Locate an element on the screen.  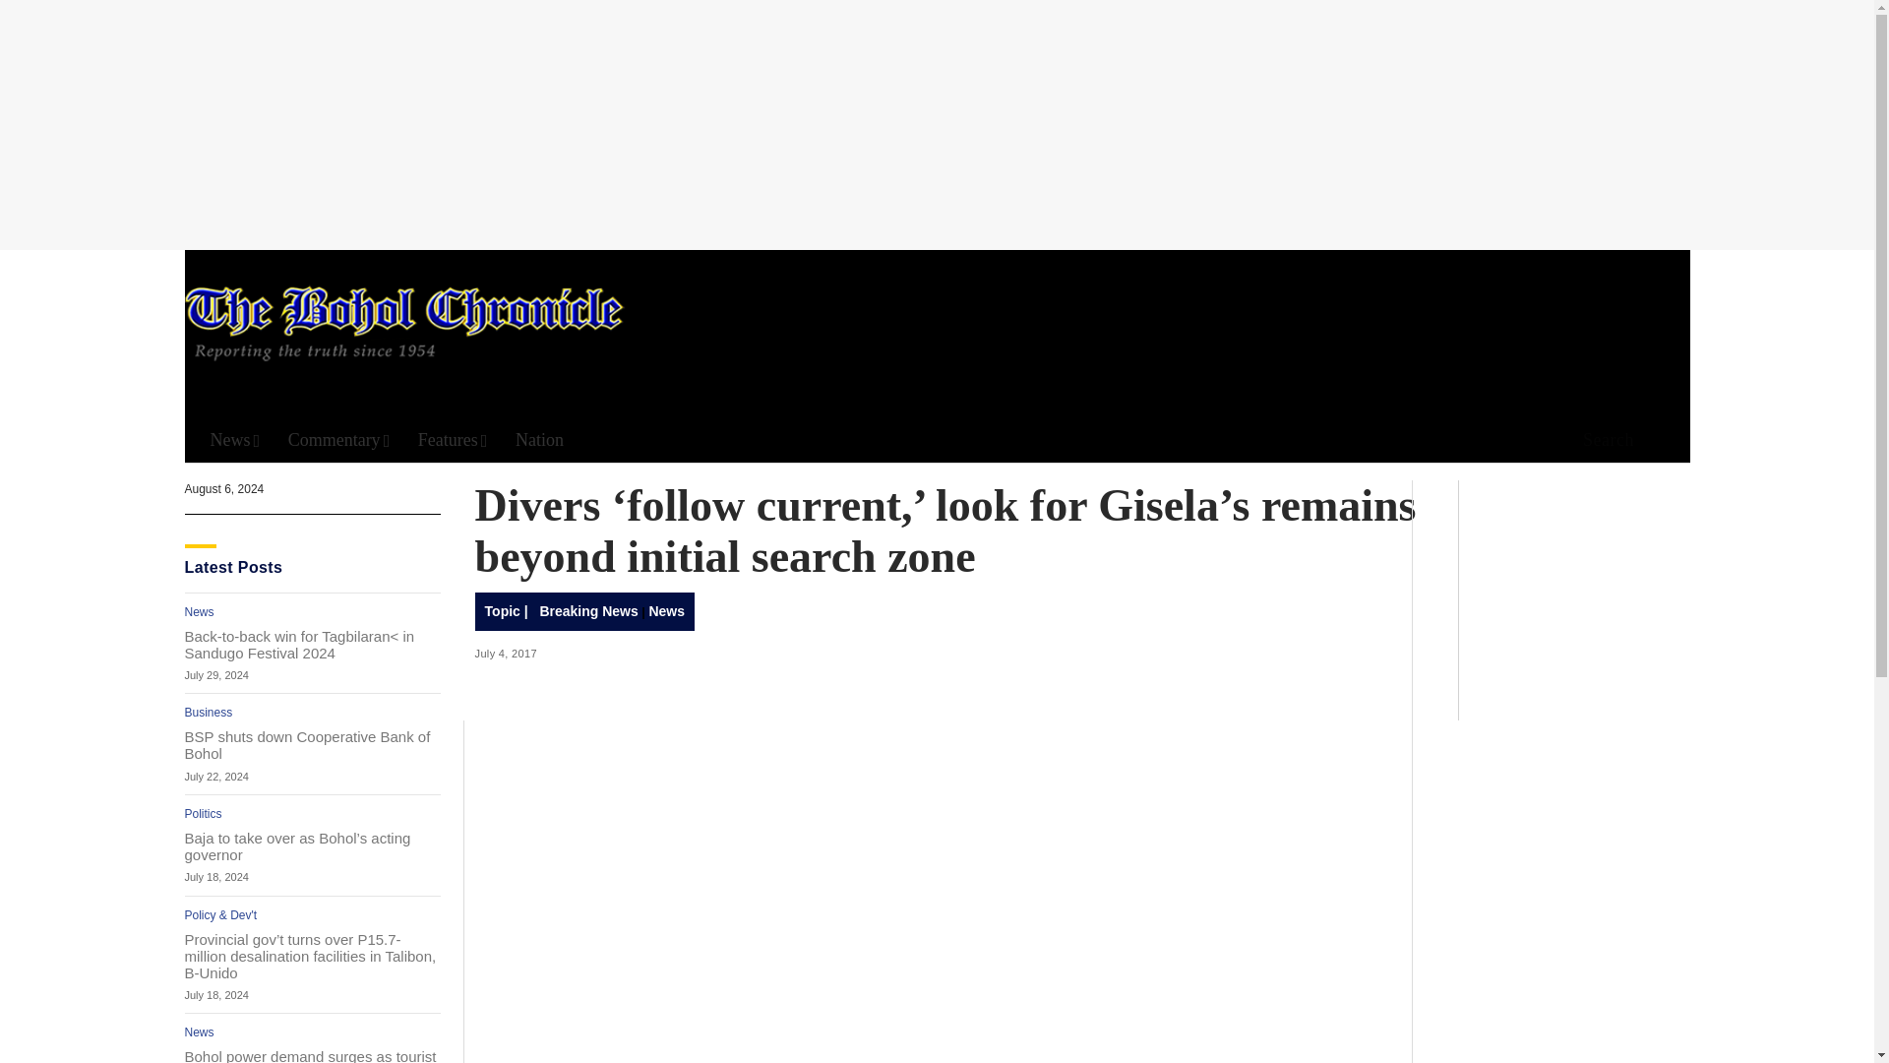
Commentary is located at coordinates (339, 440).